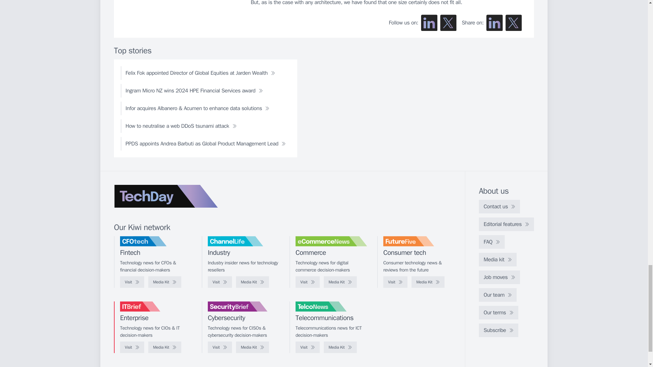  What do you see at coordinates (428, 282) in the screenshot?
I see `Media Kit` at bounding box center [428, 282].